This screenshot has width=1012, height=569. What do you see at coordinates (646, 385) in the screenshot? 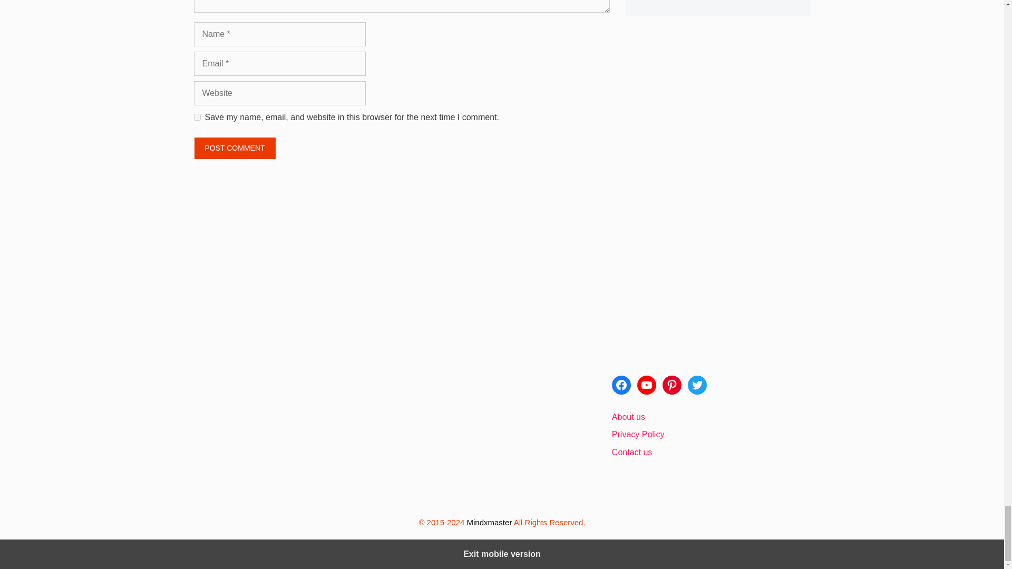
I see `YouTube` at bounding box center [646, 385].